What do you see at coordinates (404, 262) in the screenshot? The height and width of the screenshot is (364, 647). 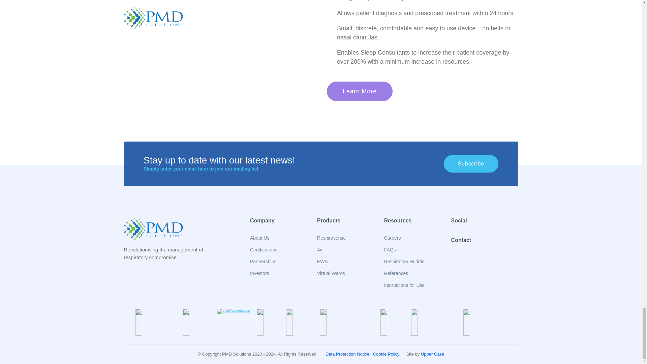 I see `Respiratory Huddle` at bounding box center [404, 262].